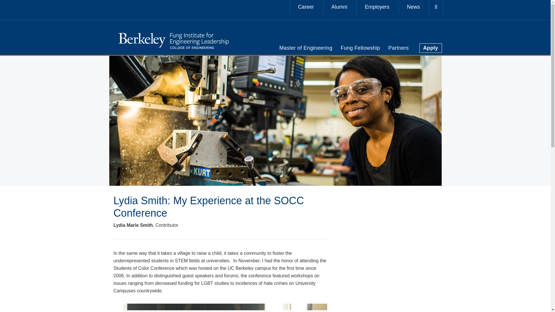 The height and width of the screenshot is (312, 555). Describe the element at coordinates (398, 48) in the screenshot. I see `Partners` at that location.